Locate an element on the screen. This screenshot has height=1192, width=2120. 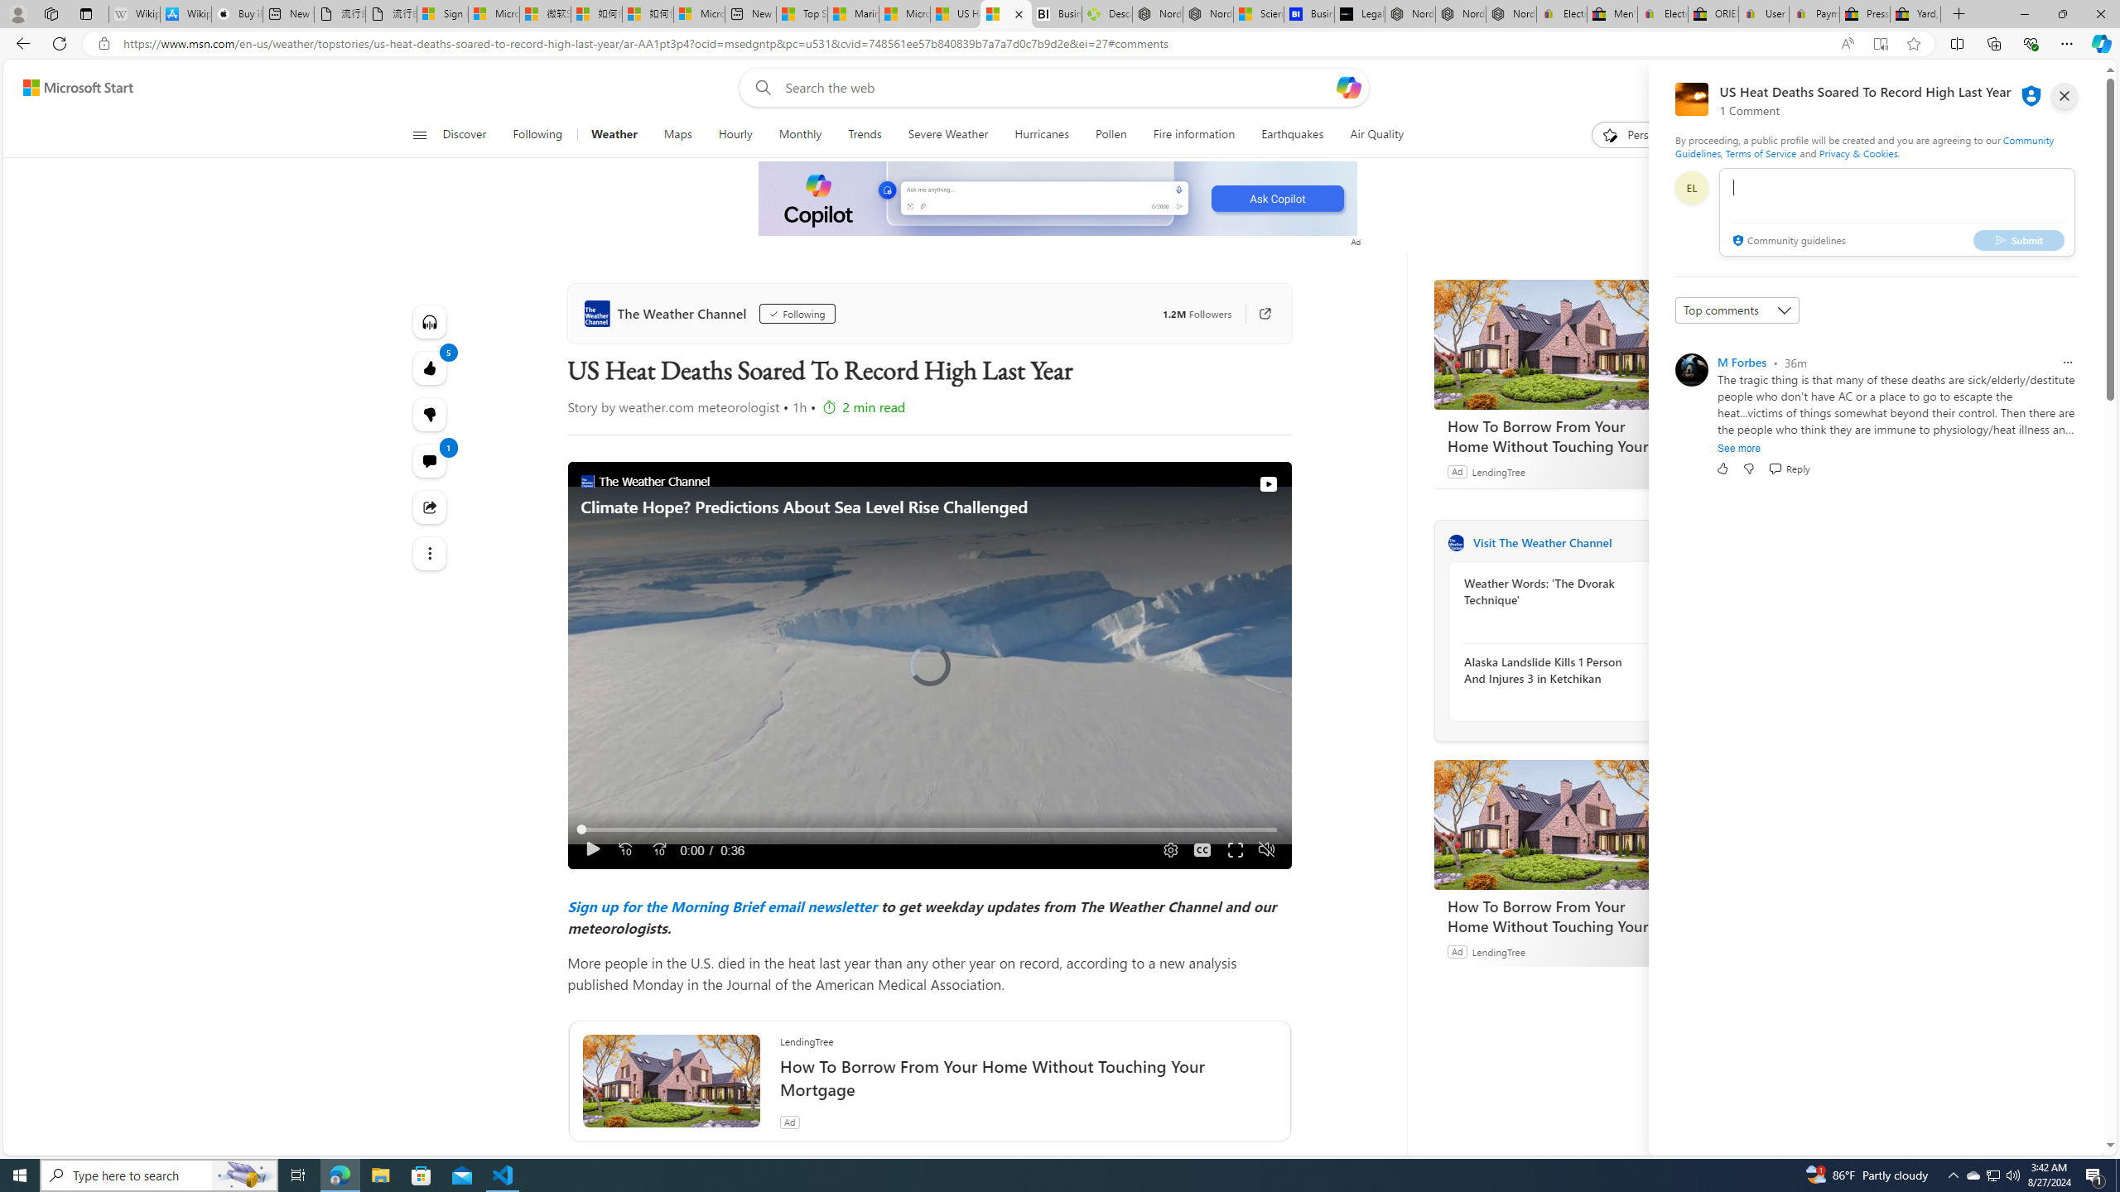
Earthquakes is located at coordinates (1293, 135).